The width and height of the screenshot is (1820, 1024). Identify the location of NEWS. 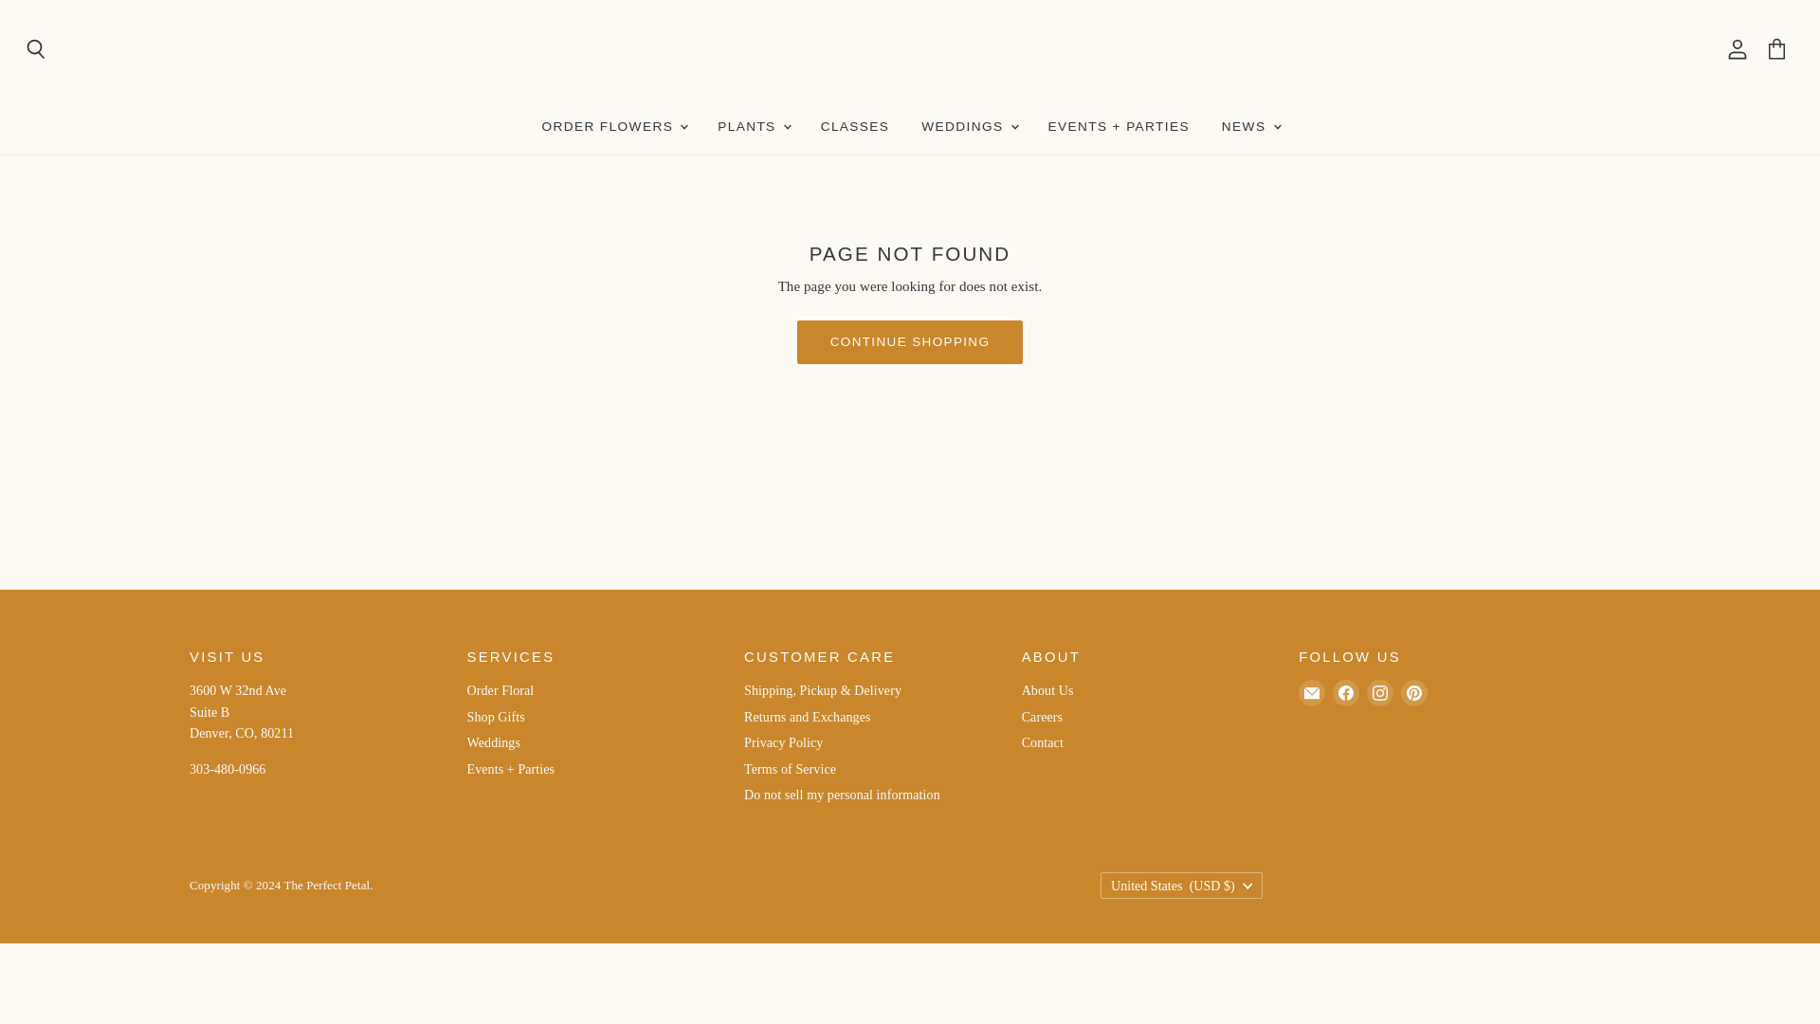
(1249, 127).